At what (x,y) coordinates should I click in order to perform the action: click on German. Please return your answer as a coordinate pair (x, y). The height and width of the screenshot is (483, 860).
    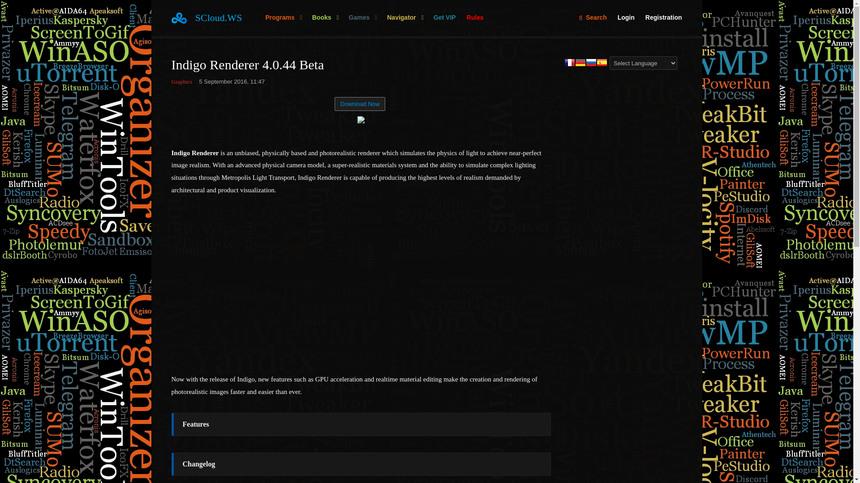
    Looking at the image, I should click on (580, 63).